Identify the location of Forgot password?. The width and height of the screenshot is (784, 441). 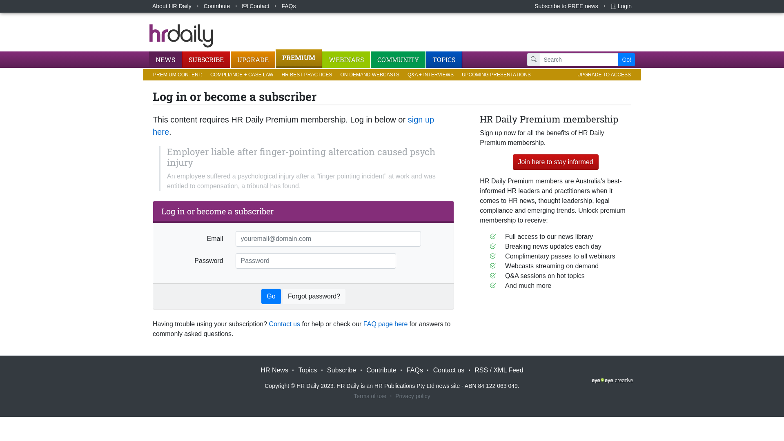
(314, 296).